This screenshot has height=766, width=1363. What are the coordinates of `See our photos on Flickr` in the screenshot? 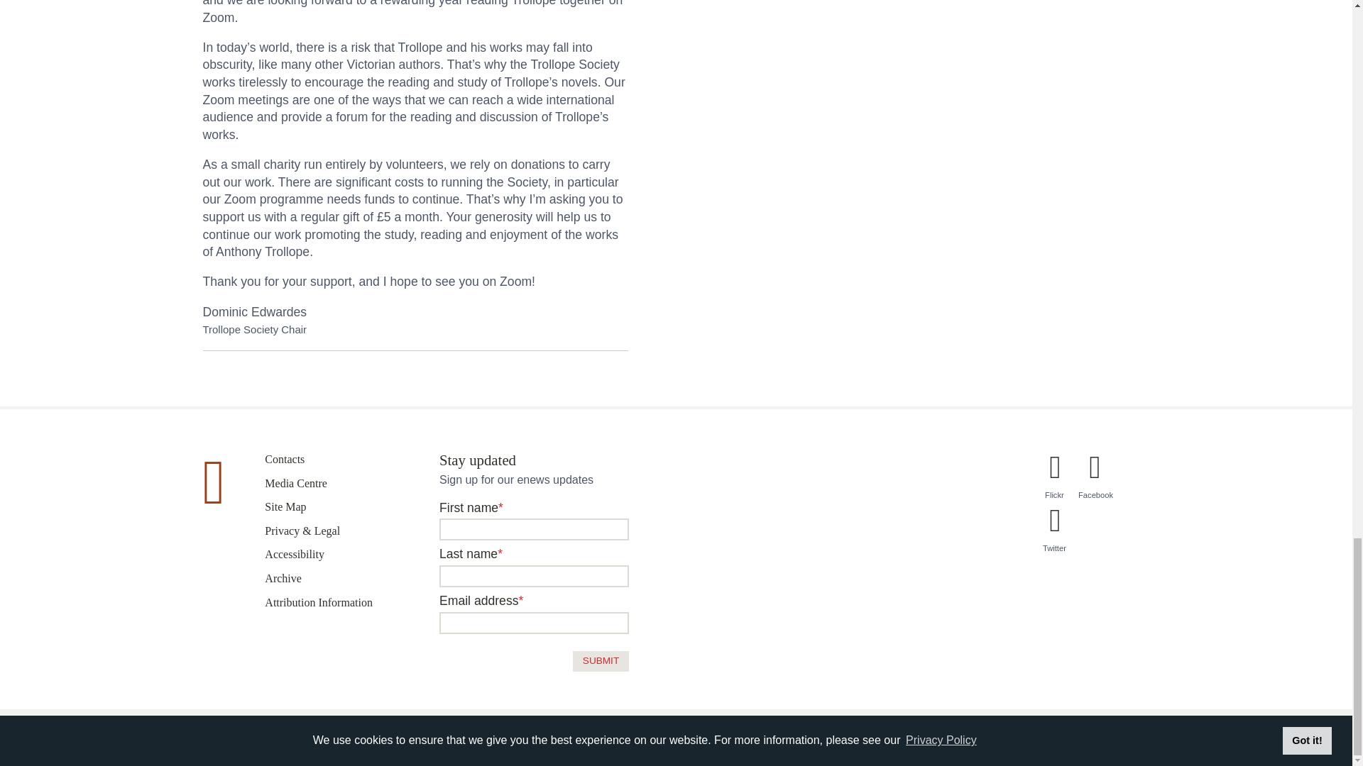 It's located at (1055, 485).